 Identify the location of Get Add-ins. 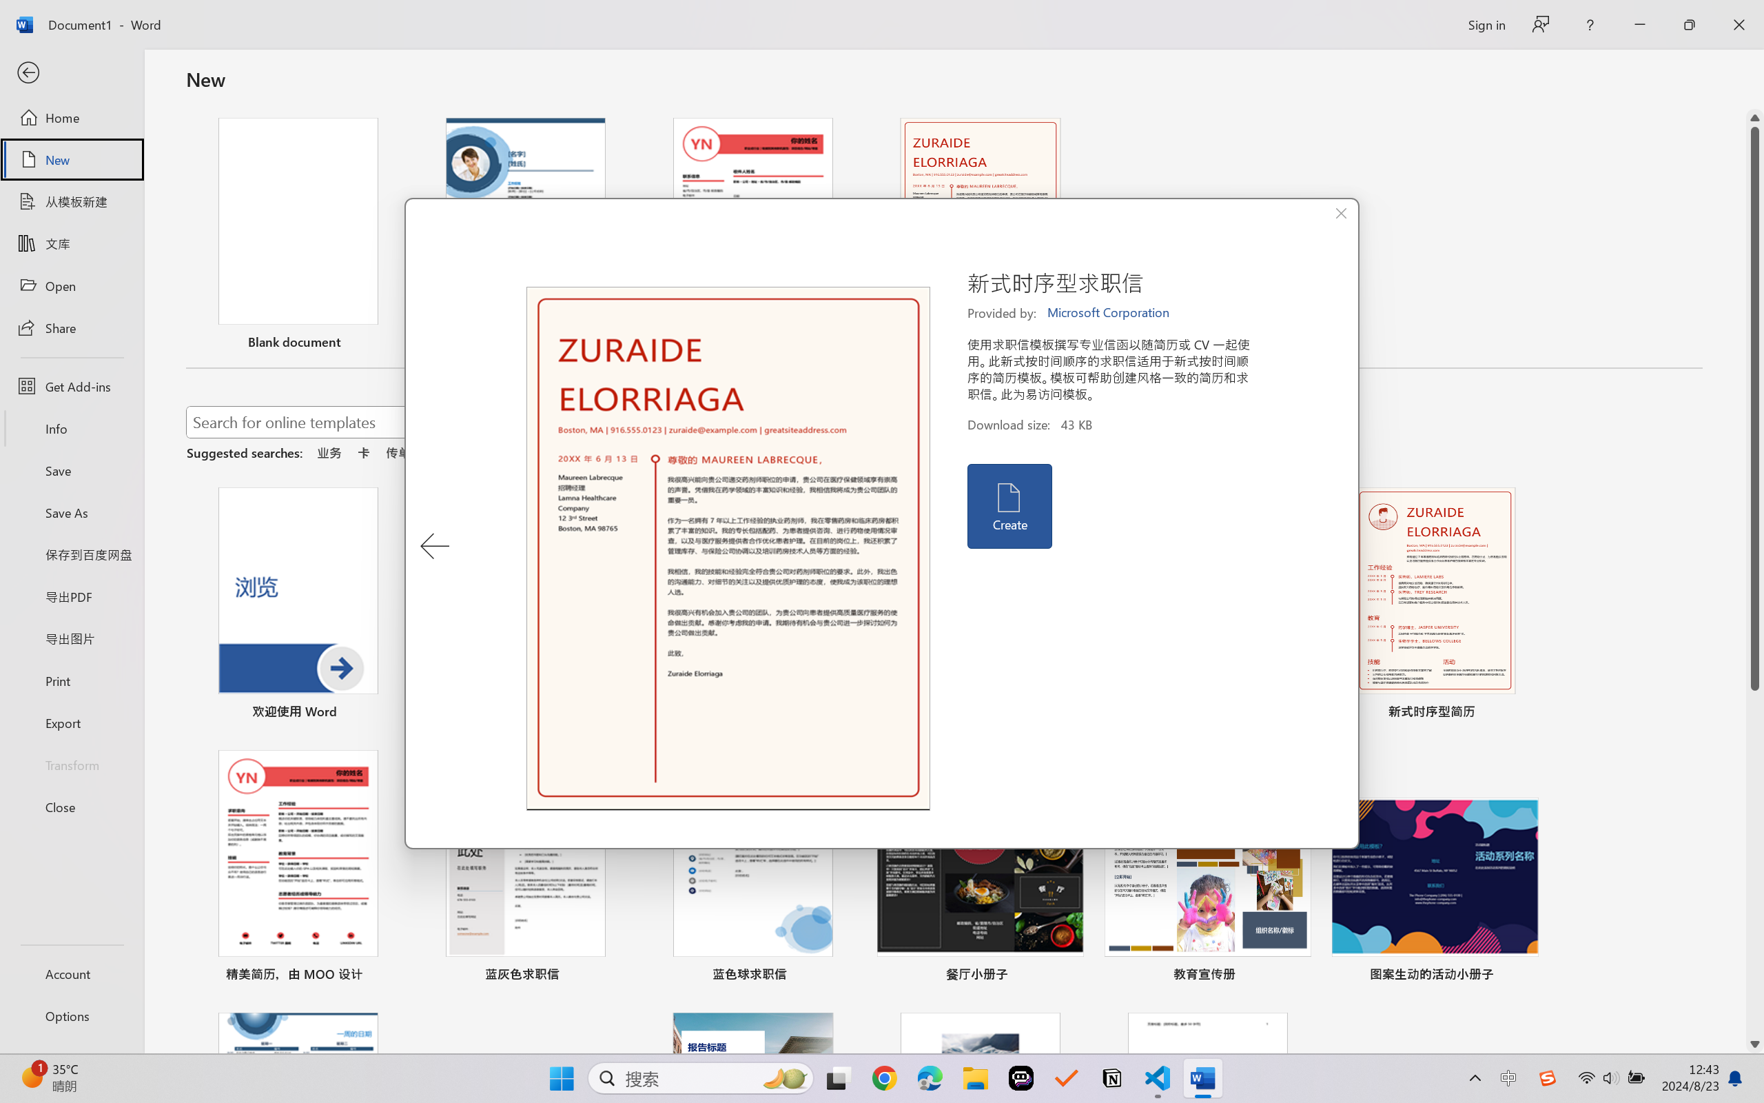
(72, 386).